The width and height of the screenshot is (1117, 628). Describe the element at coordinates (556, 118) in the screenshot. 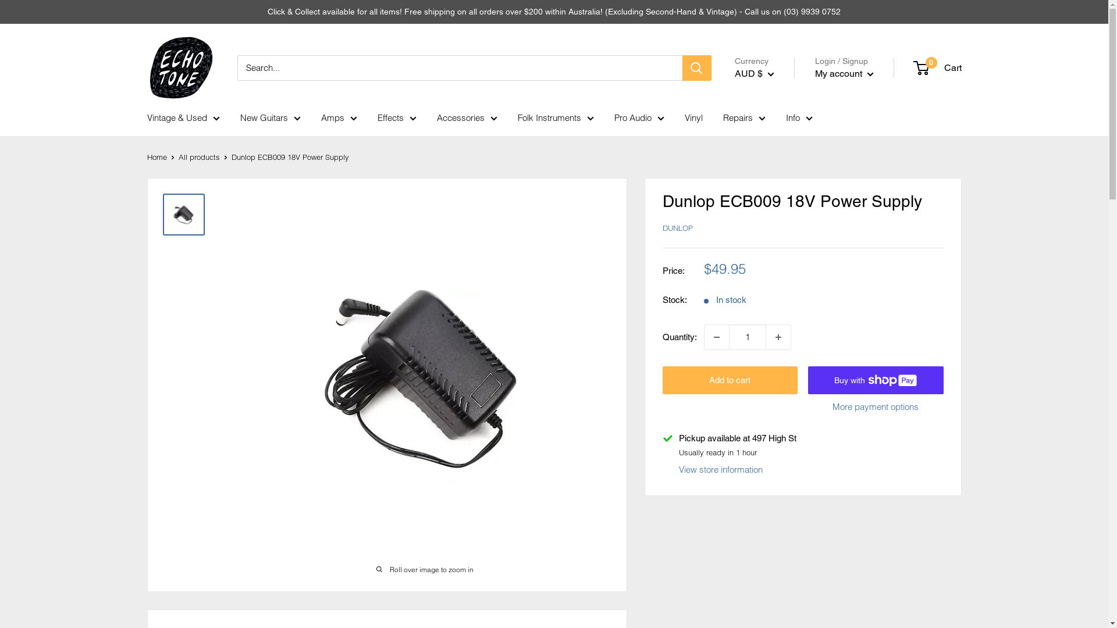

I see `Folk Instruments` at that location.